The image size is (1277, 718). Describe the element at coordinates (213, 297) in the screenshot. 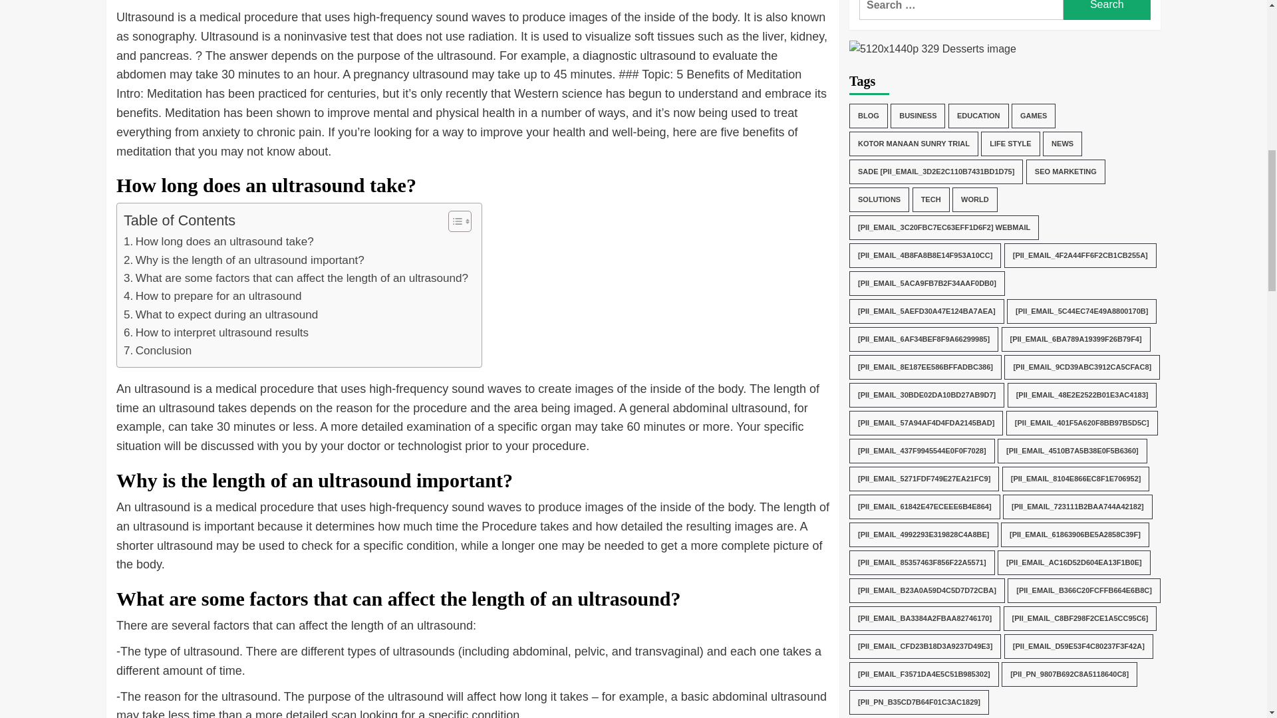

I see `How to prepare for an ultrasound` at that location.